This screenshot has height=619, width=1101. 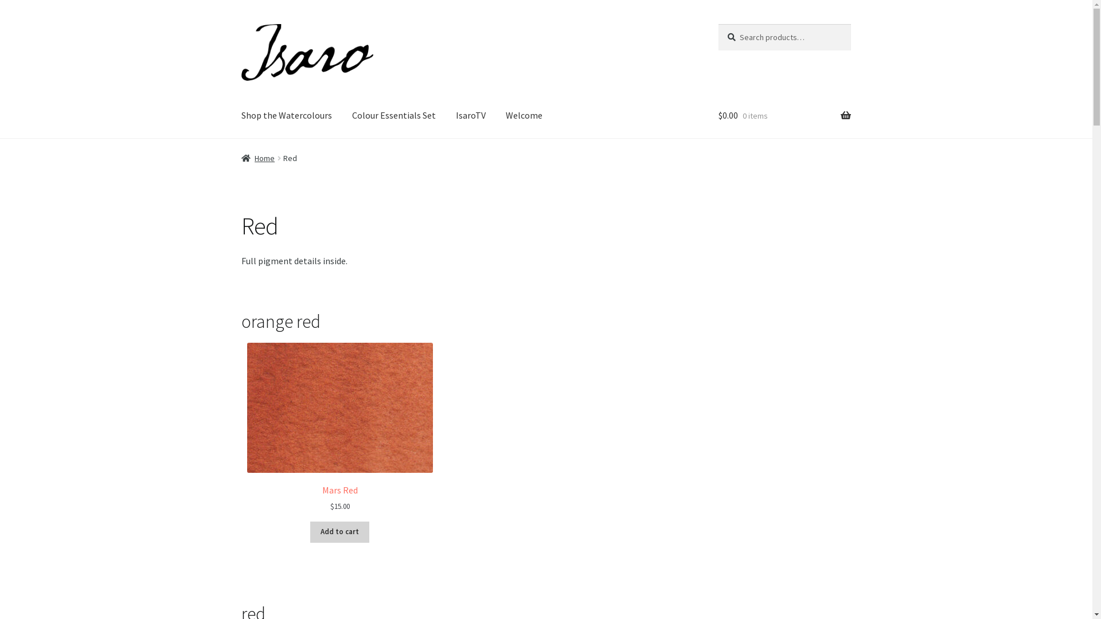 What do you see at coordinates (339, 532) in the screenshot?
I see `Add to cart` at bounding box center [339, 532].